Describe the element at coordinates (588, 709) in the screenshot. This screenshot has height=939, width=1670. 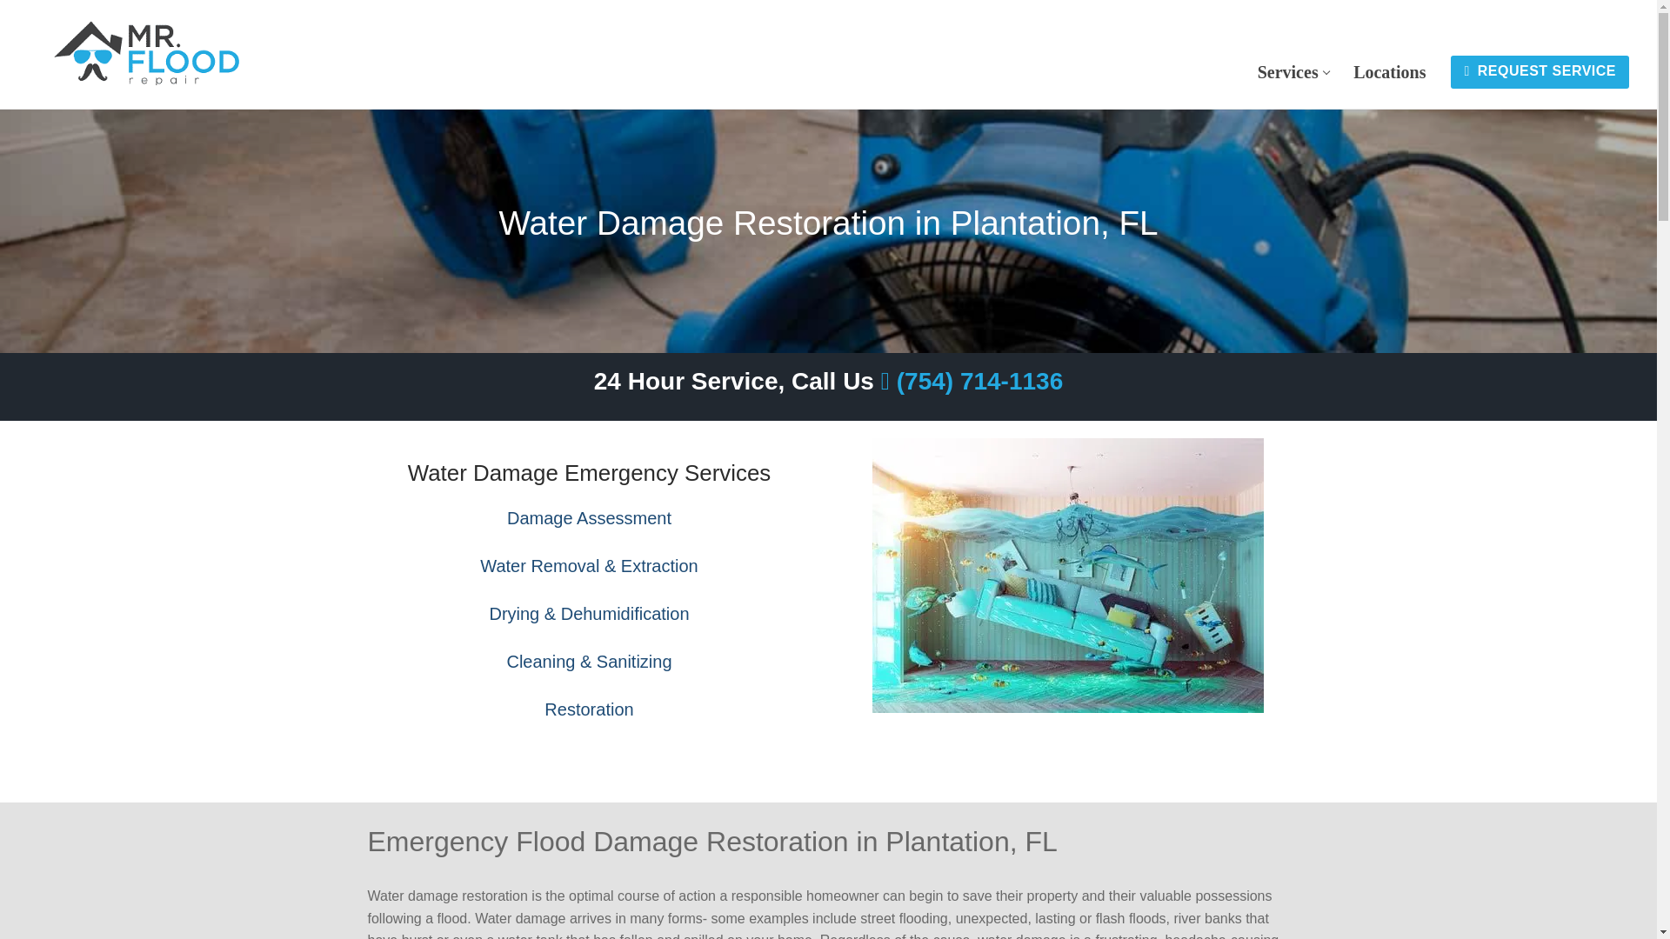
I see `Damage Assessment` at that location.